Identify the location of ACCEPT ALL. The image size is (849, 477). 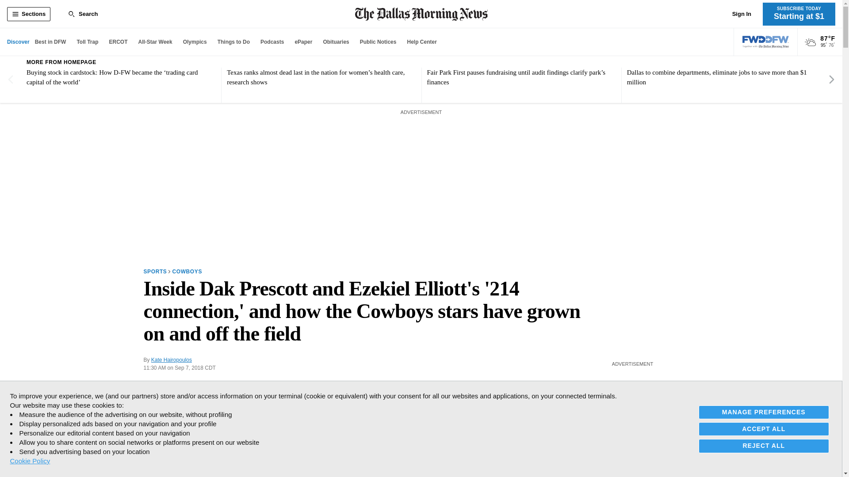
(764, 429).